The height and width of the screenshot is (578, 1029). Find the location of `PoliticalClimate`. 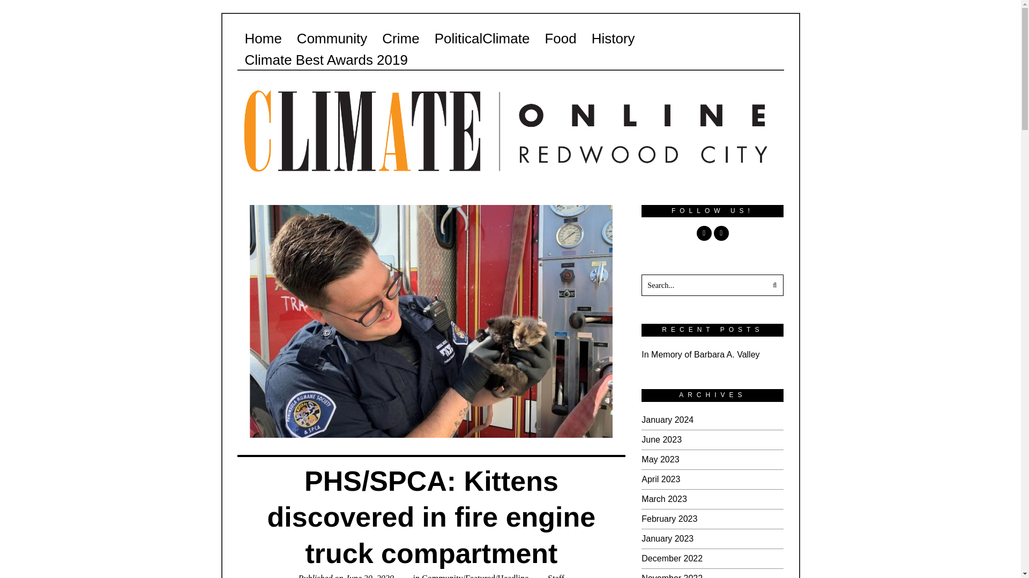

PoliticalClimate is located at coordinates (482, 38).